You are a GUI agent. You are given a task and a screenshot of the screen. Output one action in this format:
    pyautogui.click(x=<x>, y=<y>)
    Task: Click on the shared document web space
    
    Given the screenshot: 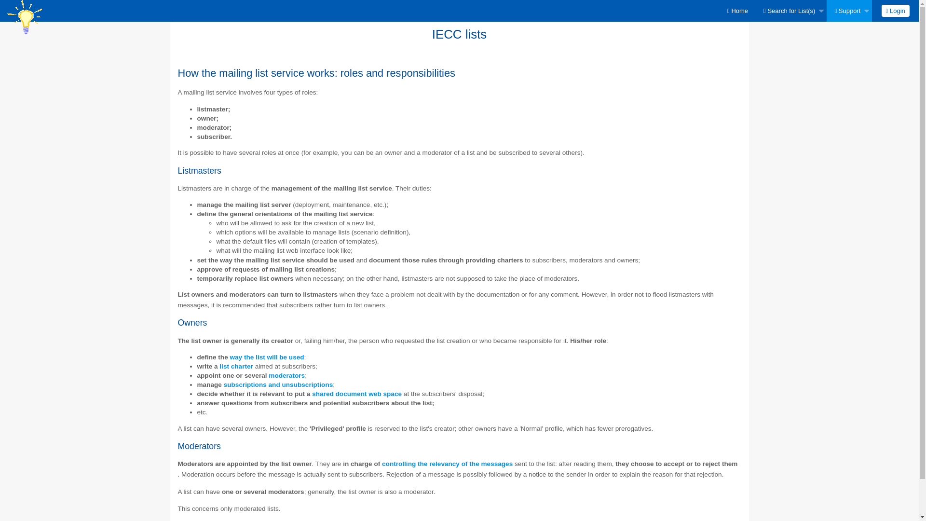 What is the action you would take?
    pyautogui.click(x=357, y=394)
    